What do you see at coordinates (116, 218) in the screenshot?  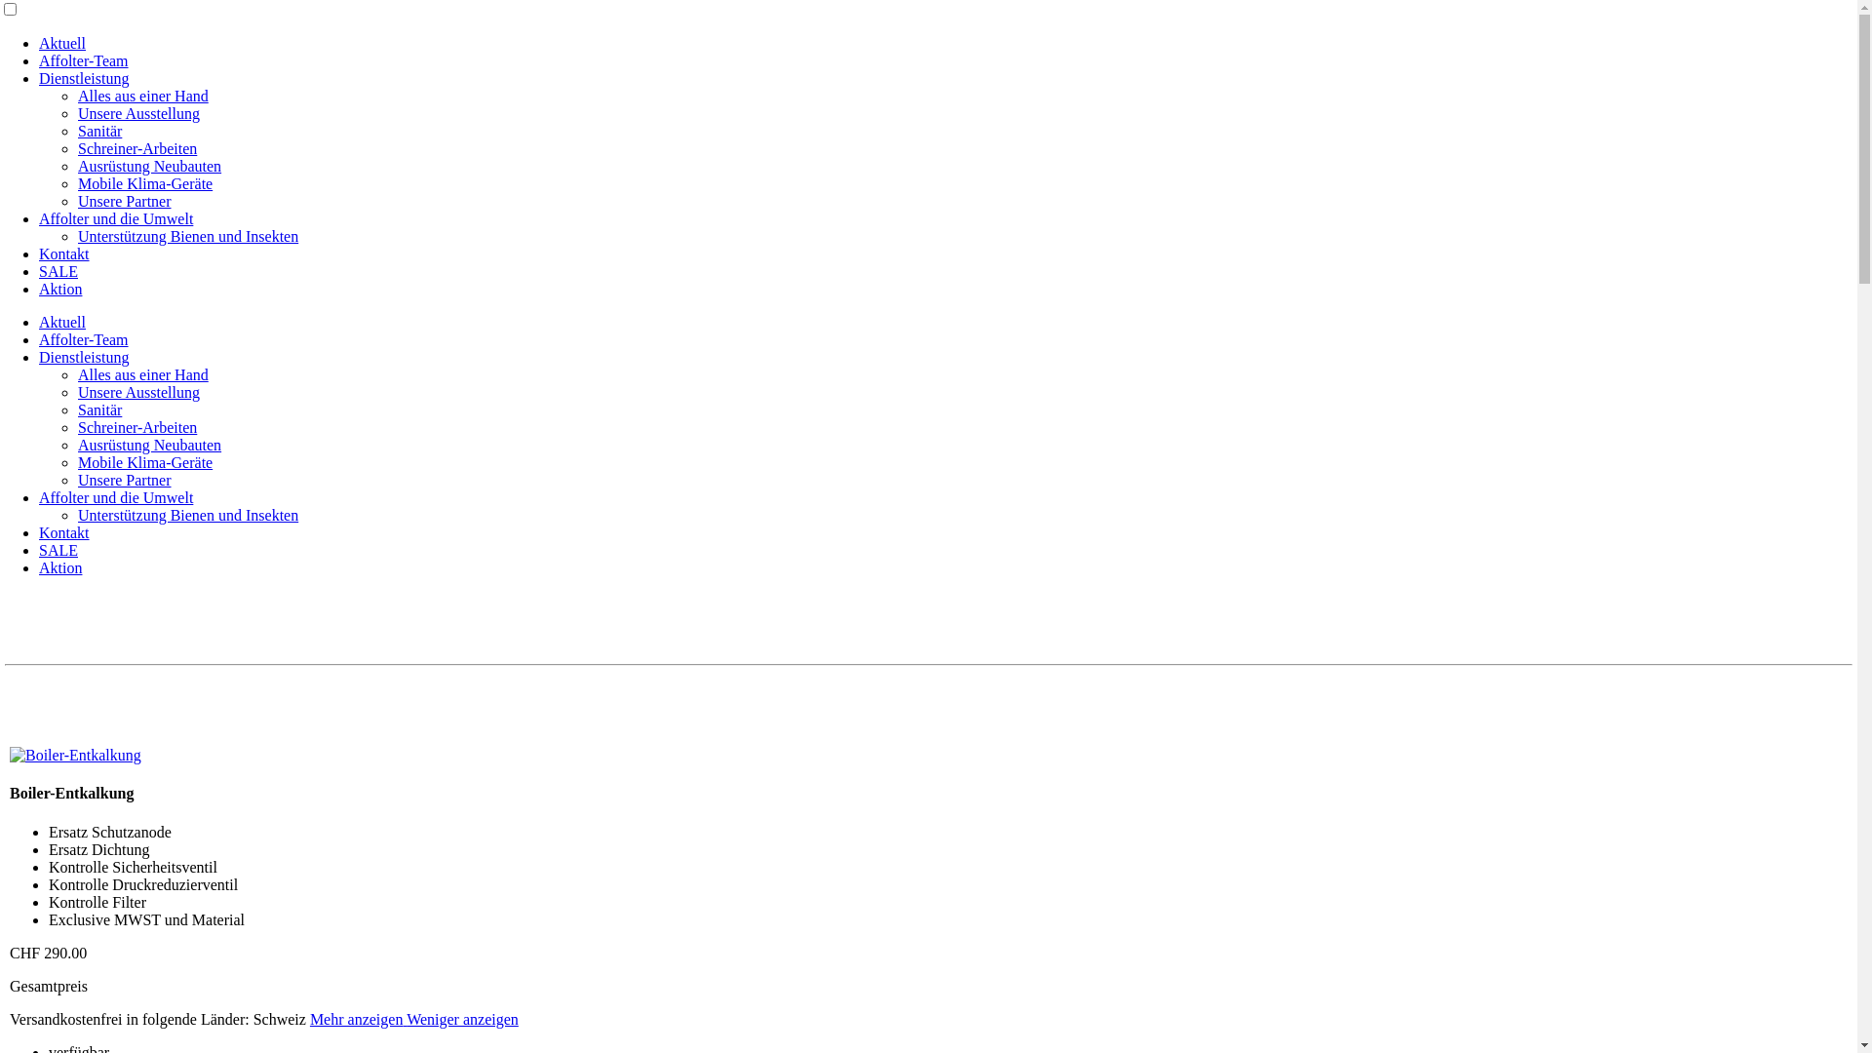 I see `Affolter und die Umwelt` at bounding box center [116, 218].